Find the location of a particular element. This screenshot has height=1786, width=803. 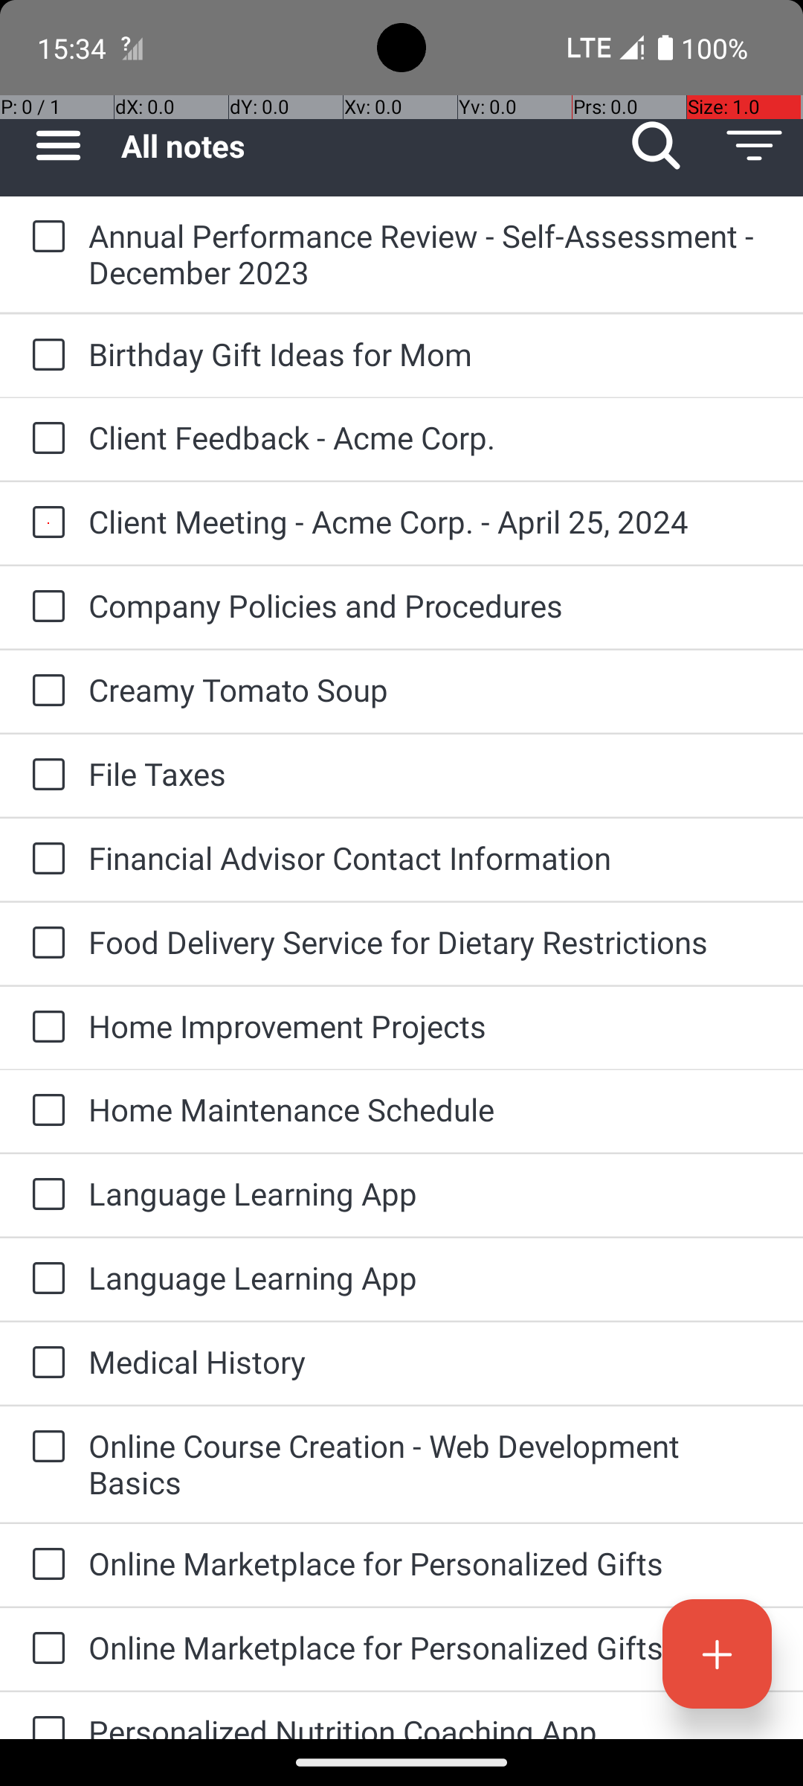

to-do: Client Feedback - Acme Corp. is located at coordinates (45, 439).